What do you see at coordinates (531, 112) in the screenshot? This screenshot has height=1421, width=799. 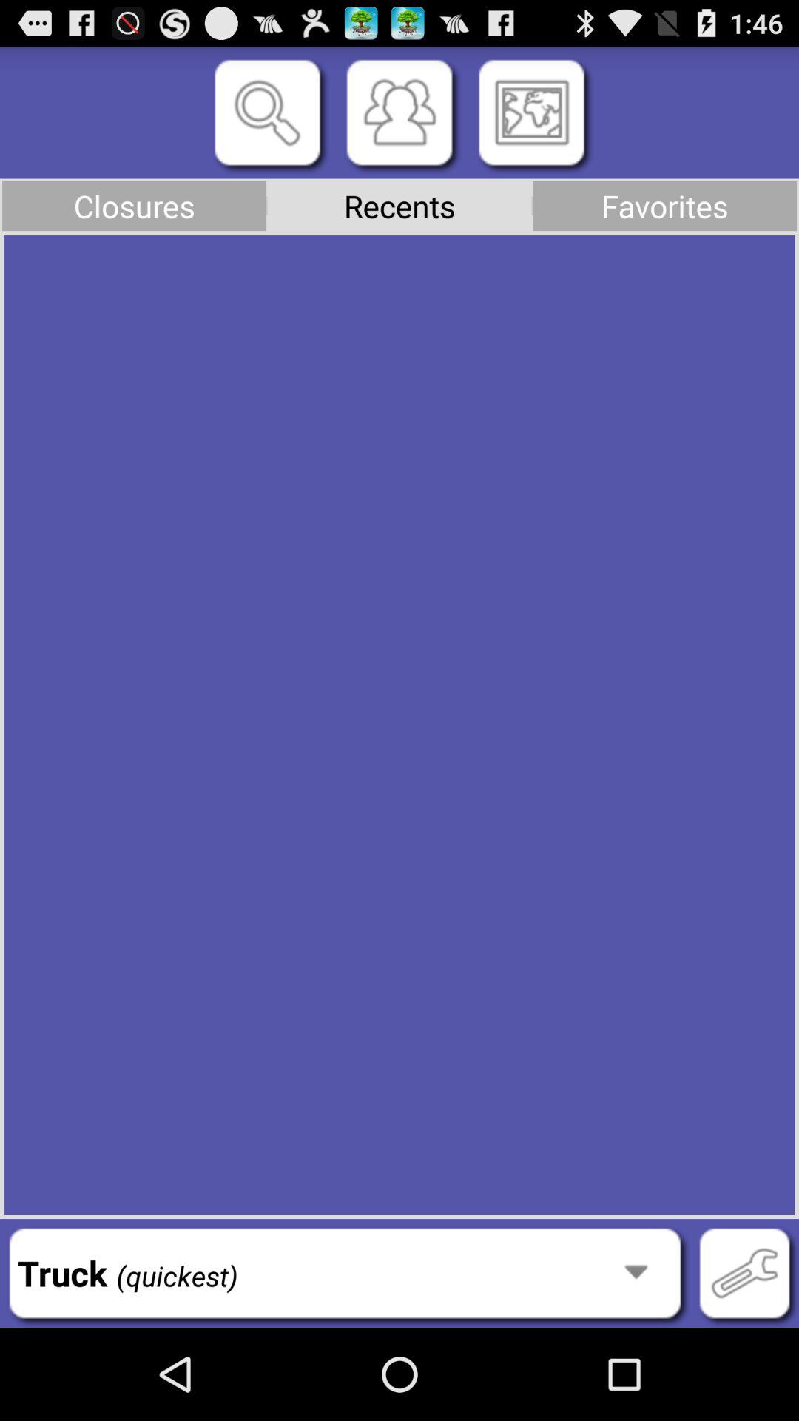 I see `press the item above the recents item` at bounding box center [531, 112].